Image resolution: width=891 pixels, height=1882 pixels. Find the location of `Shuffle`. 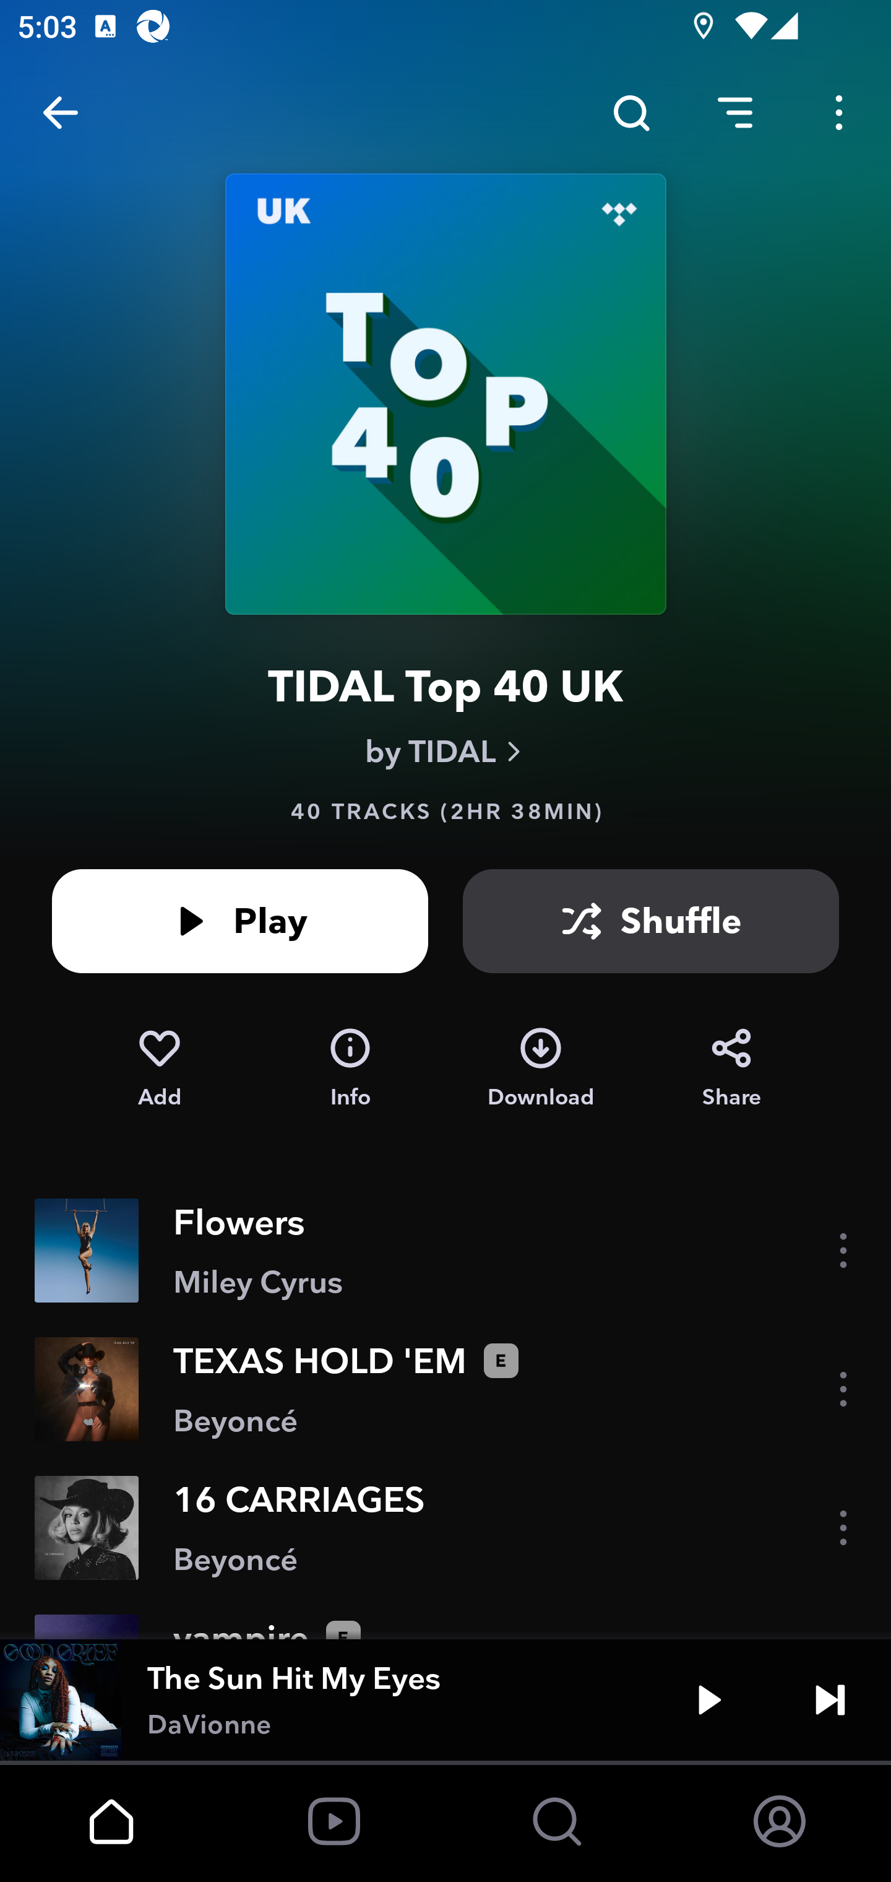

Shuffle is located at coordinates (651, 921).